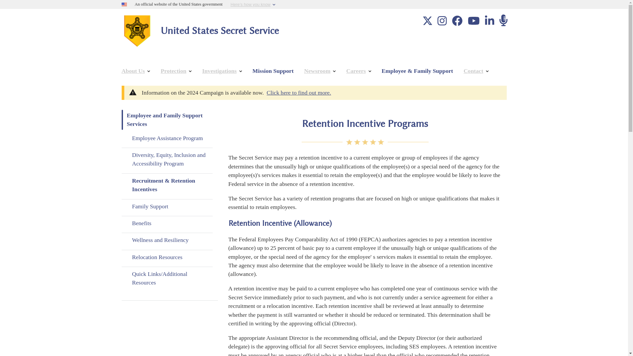  I want to click on Diversity, Equity, Inclusion and Accessibility Program, so click(167, 160).